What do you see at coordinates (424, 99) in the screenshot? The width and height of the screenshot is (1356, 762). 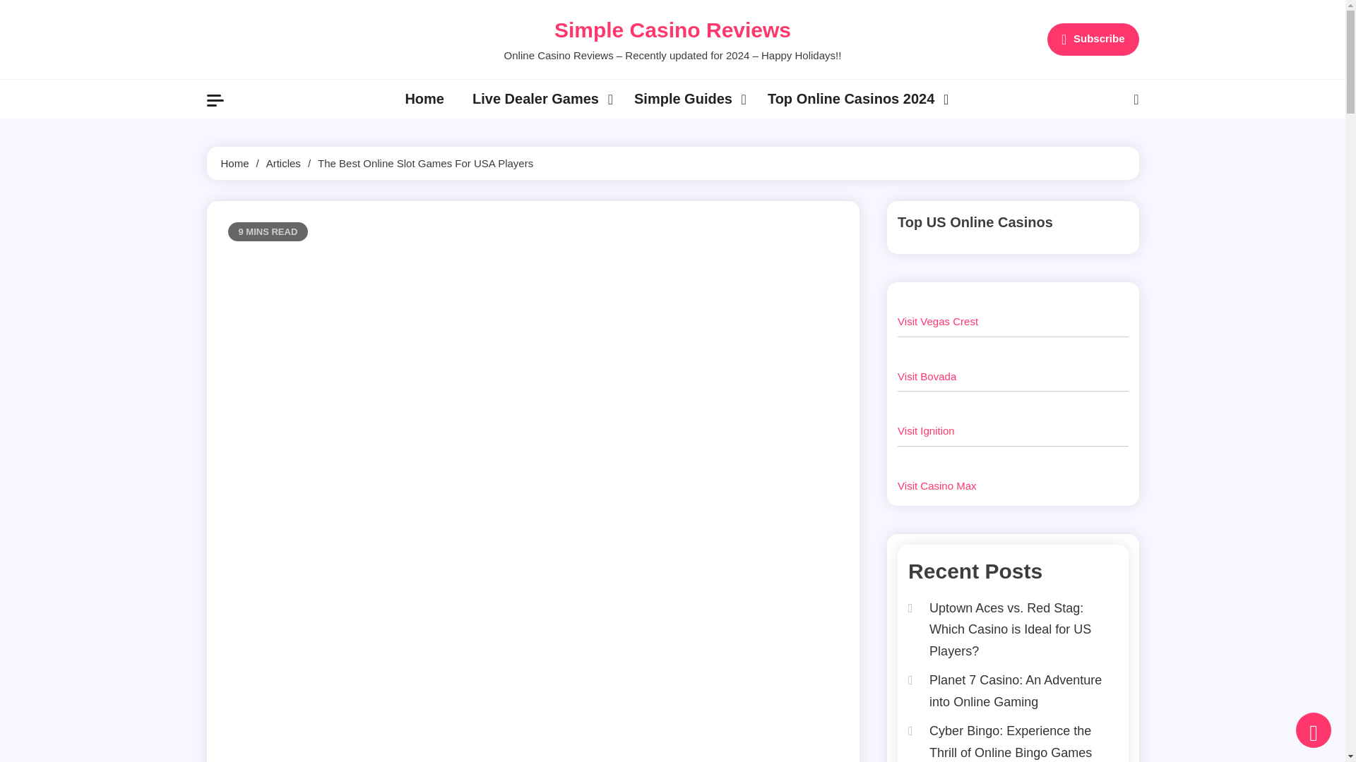 I see `Home` at bounding box center [424, 99].